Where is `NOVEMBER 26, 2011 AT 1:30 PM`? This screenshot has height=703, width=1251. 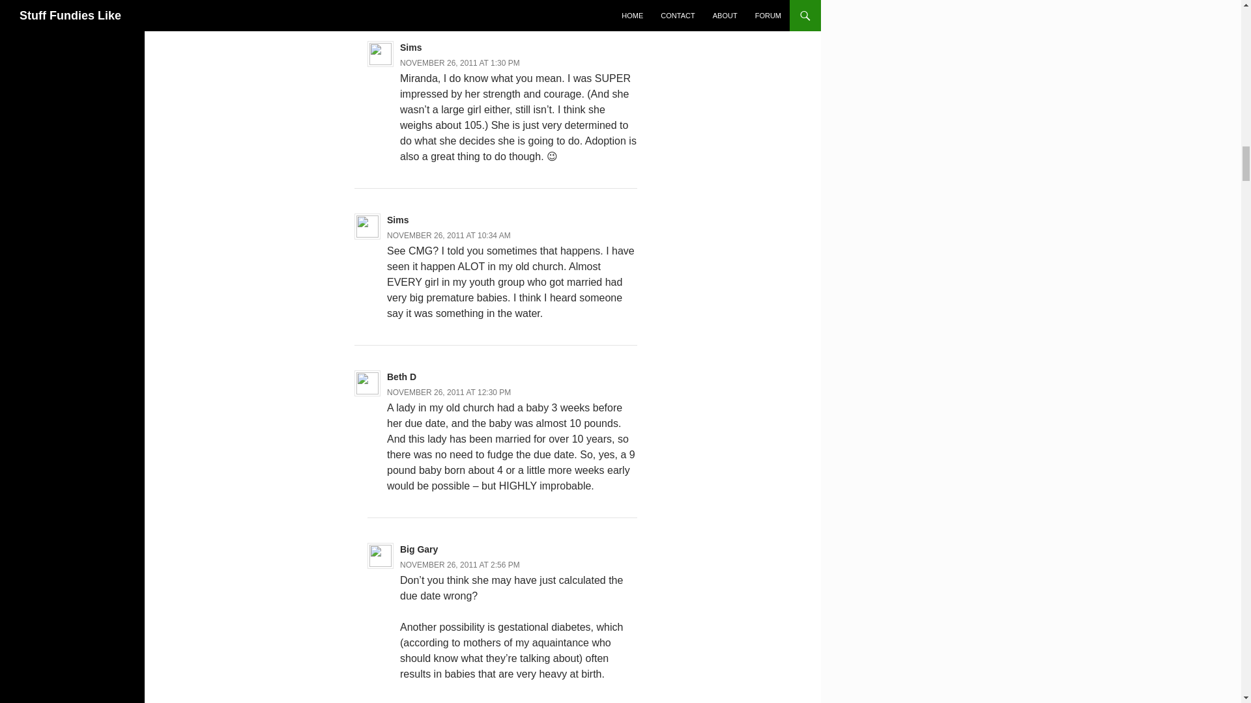 NOVEMBER 26, 2011 AT 1:30 PM is located at coordinates (460, 62).